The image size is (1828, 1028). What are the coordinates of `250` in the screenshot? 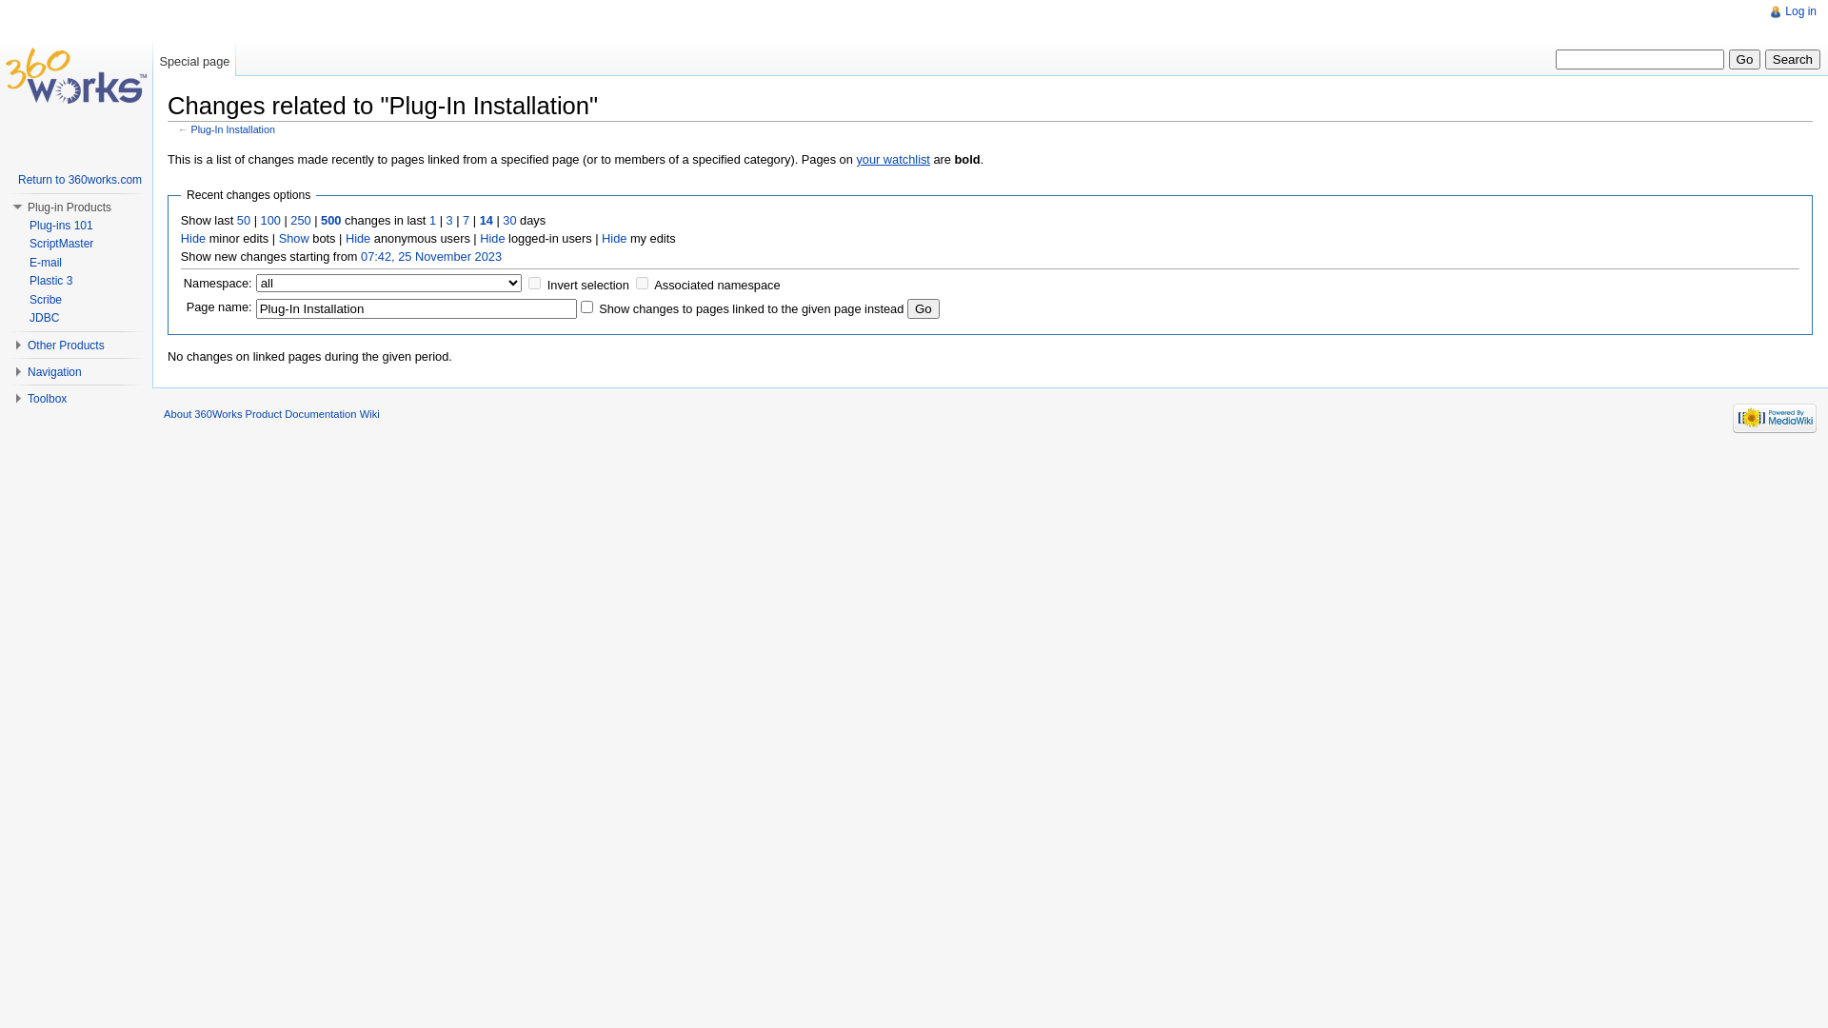 It's located at (301, 221).